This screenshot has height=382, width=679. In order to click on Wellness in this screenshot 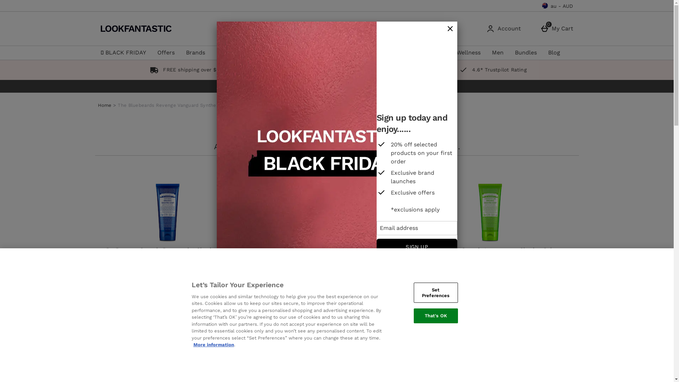, I will do `click(468, 53)`.